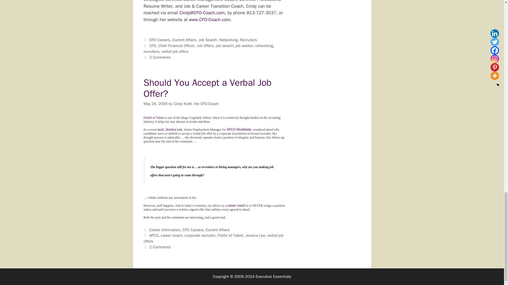 This screenshot has height=285, width=508. Describe the element at coordinates (207, 40) in the screenshot. I see `Job Search` at that location.